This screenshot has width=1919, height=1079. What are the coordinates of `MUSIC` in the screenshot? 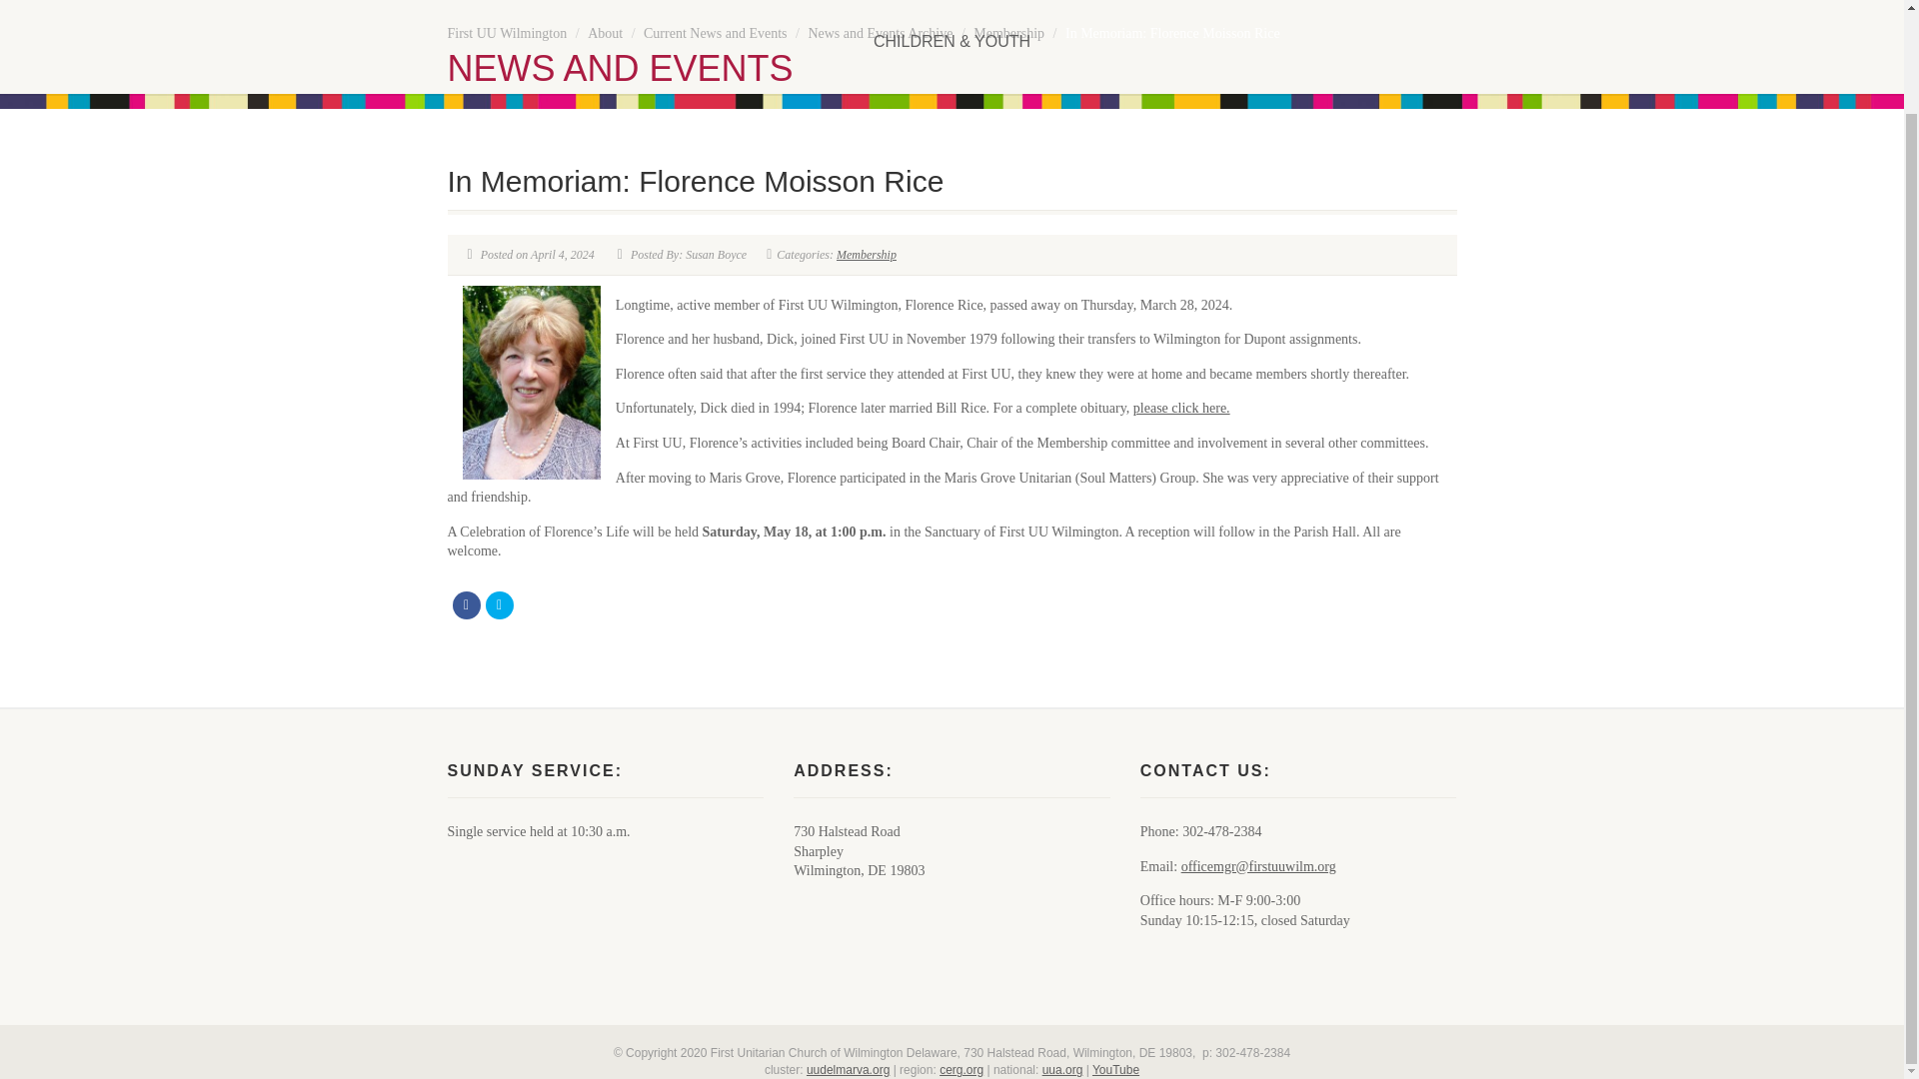 It's located at (1019, 8).